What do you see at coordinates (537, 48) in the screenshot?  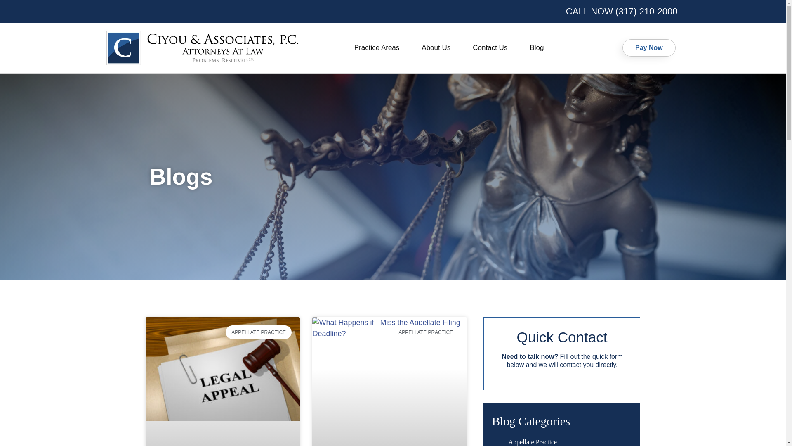 I see `Blog` at bounding box center [537, 48].